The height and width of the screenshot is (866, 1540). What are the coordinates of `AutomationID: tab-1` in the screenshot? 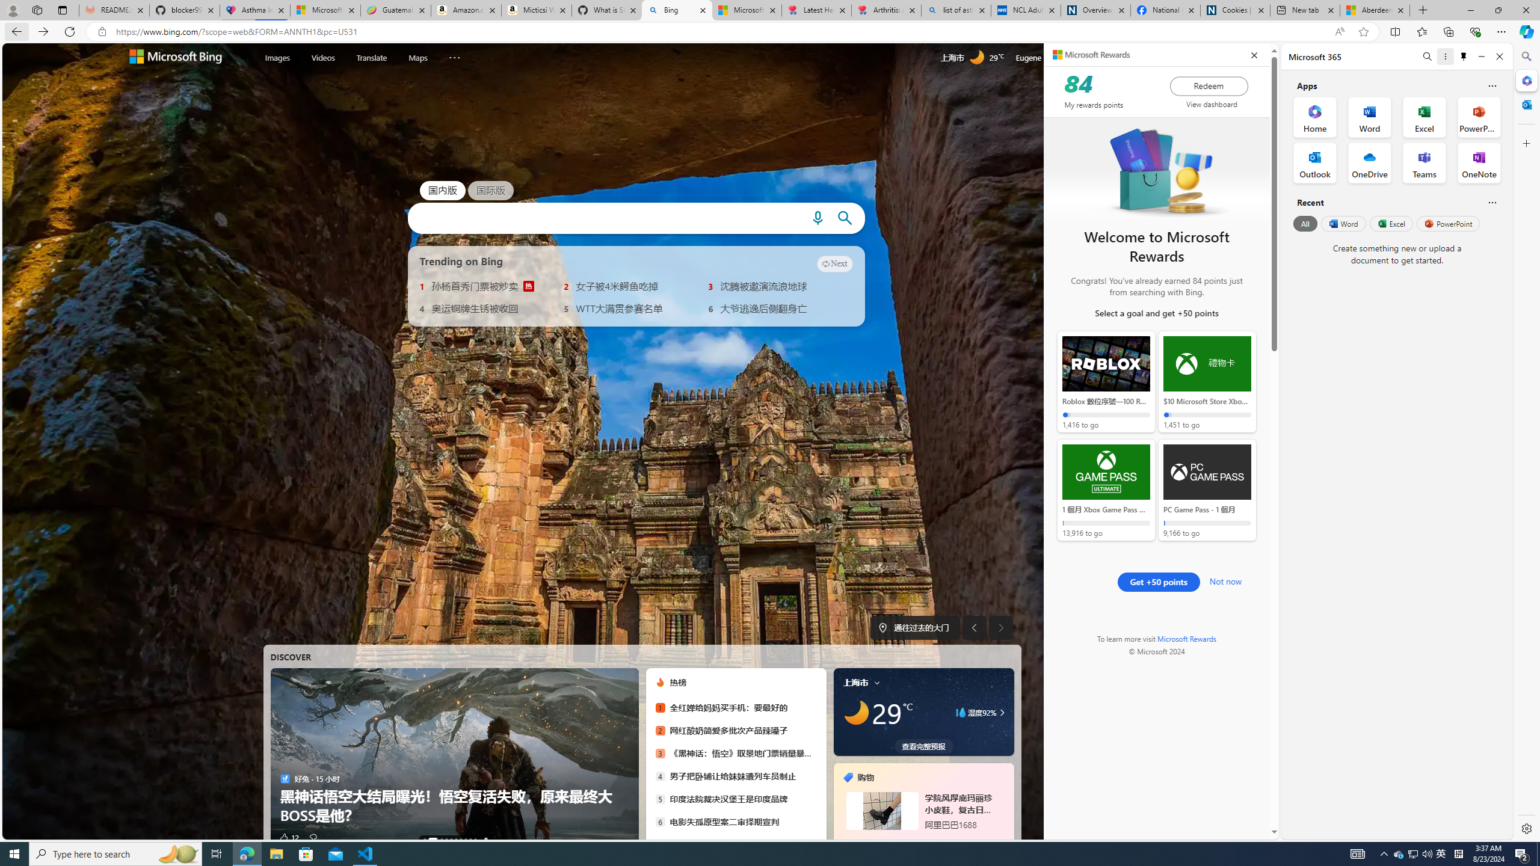 It's located at (428, 840).